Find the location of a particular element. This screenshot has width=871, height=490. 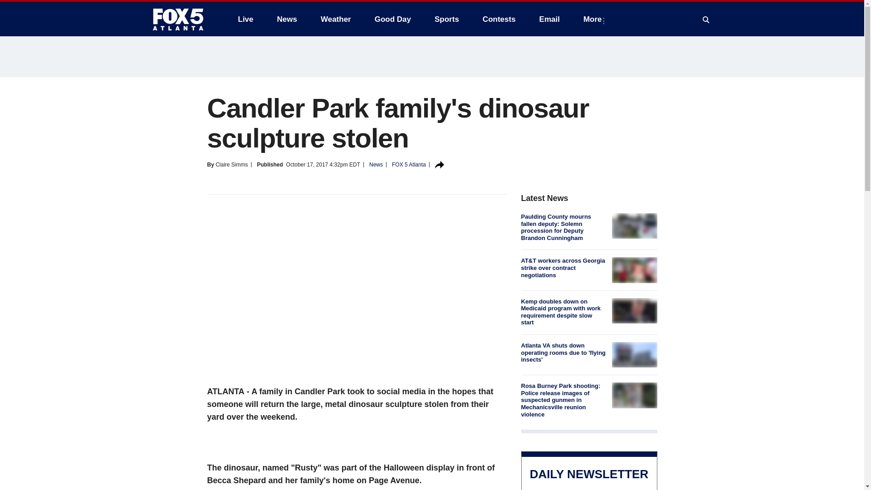

Live is located at coordinates (245, 19).